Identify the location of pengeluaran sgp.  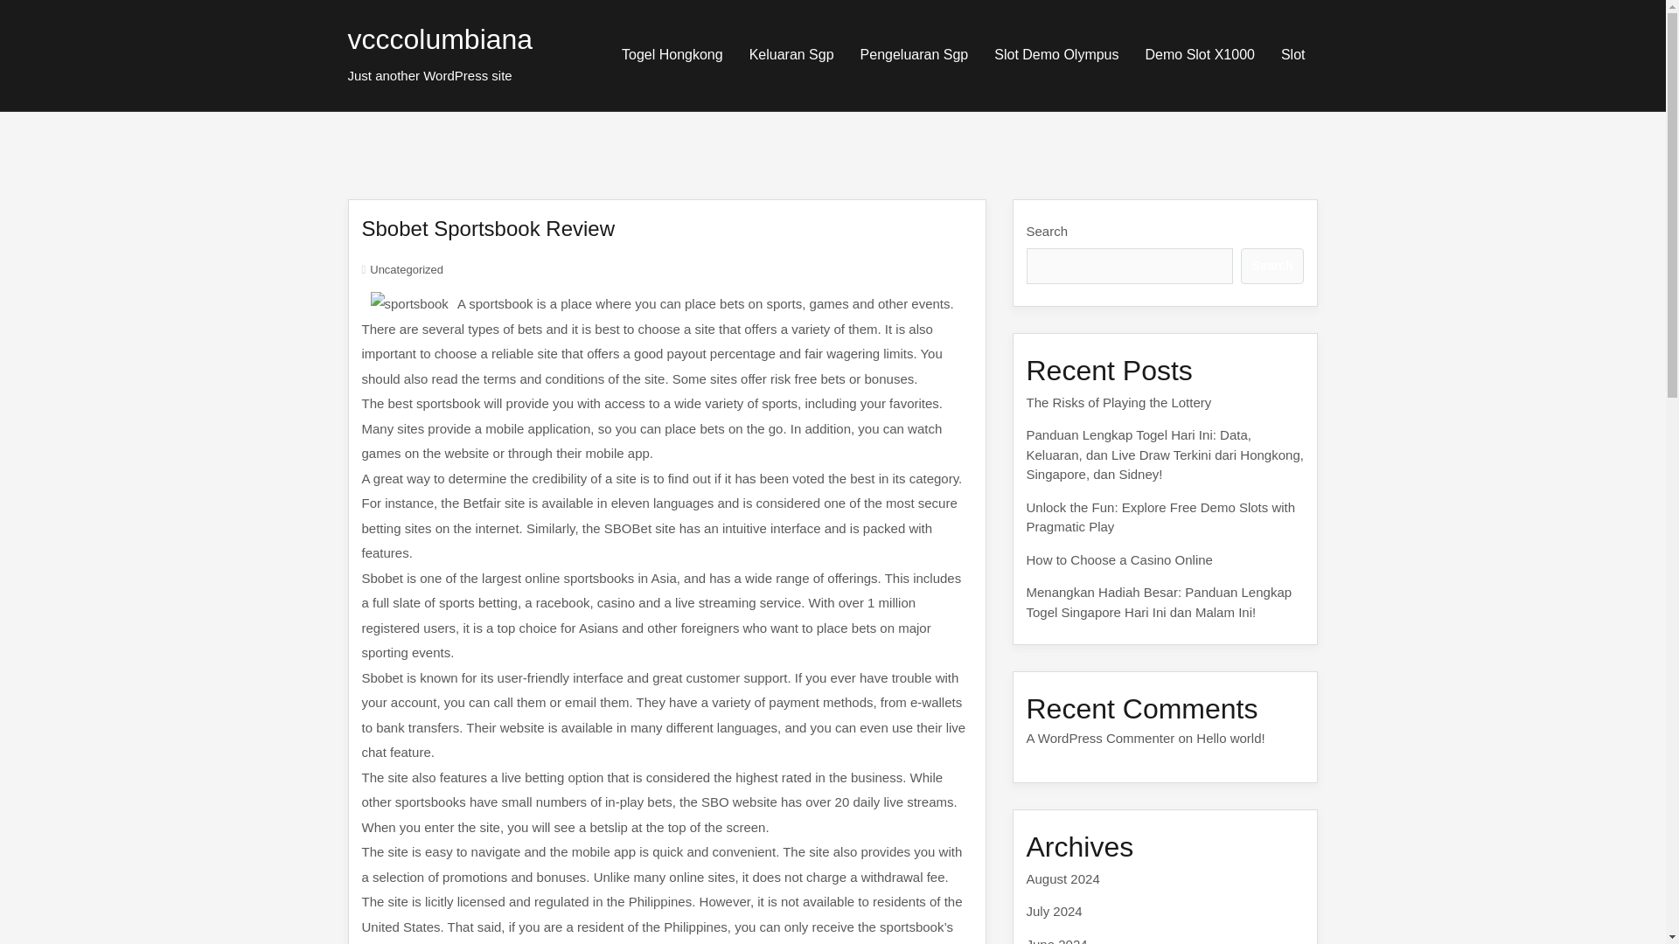
(915, 54).